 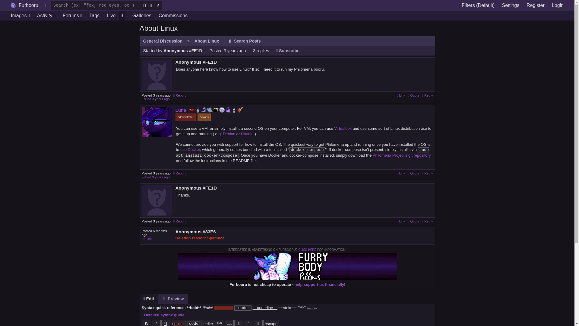 I want to click on 14:08:15, April 15, 2021, so click(x=161, y=173).